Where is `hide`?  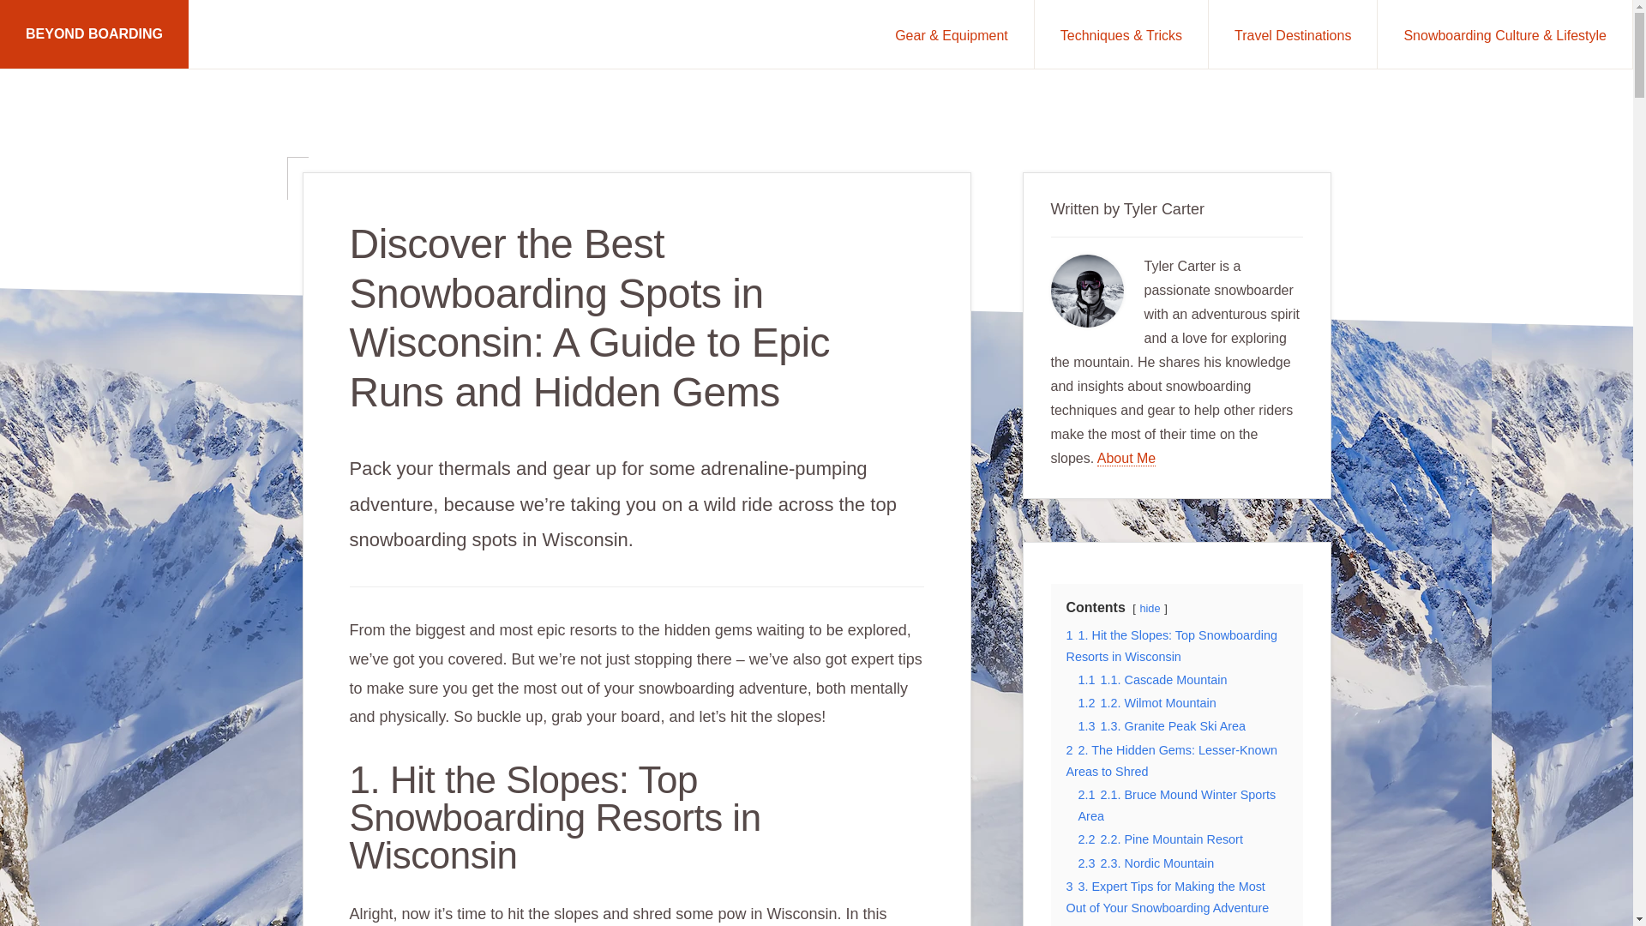
hide is located at coordinates (1149, 609).